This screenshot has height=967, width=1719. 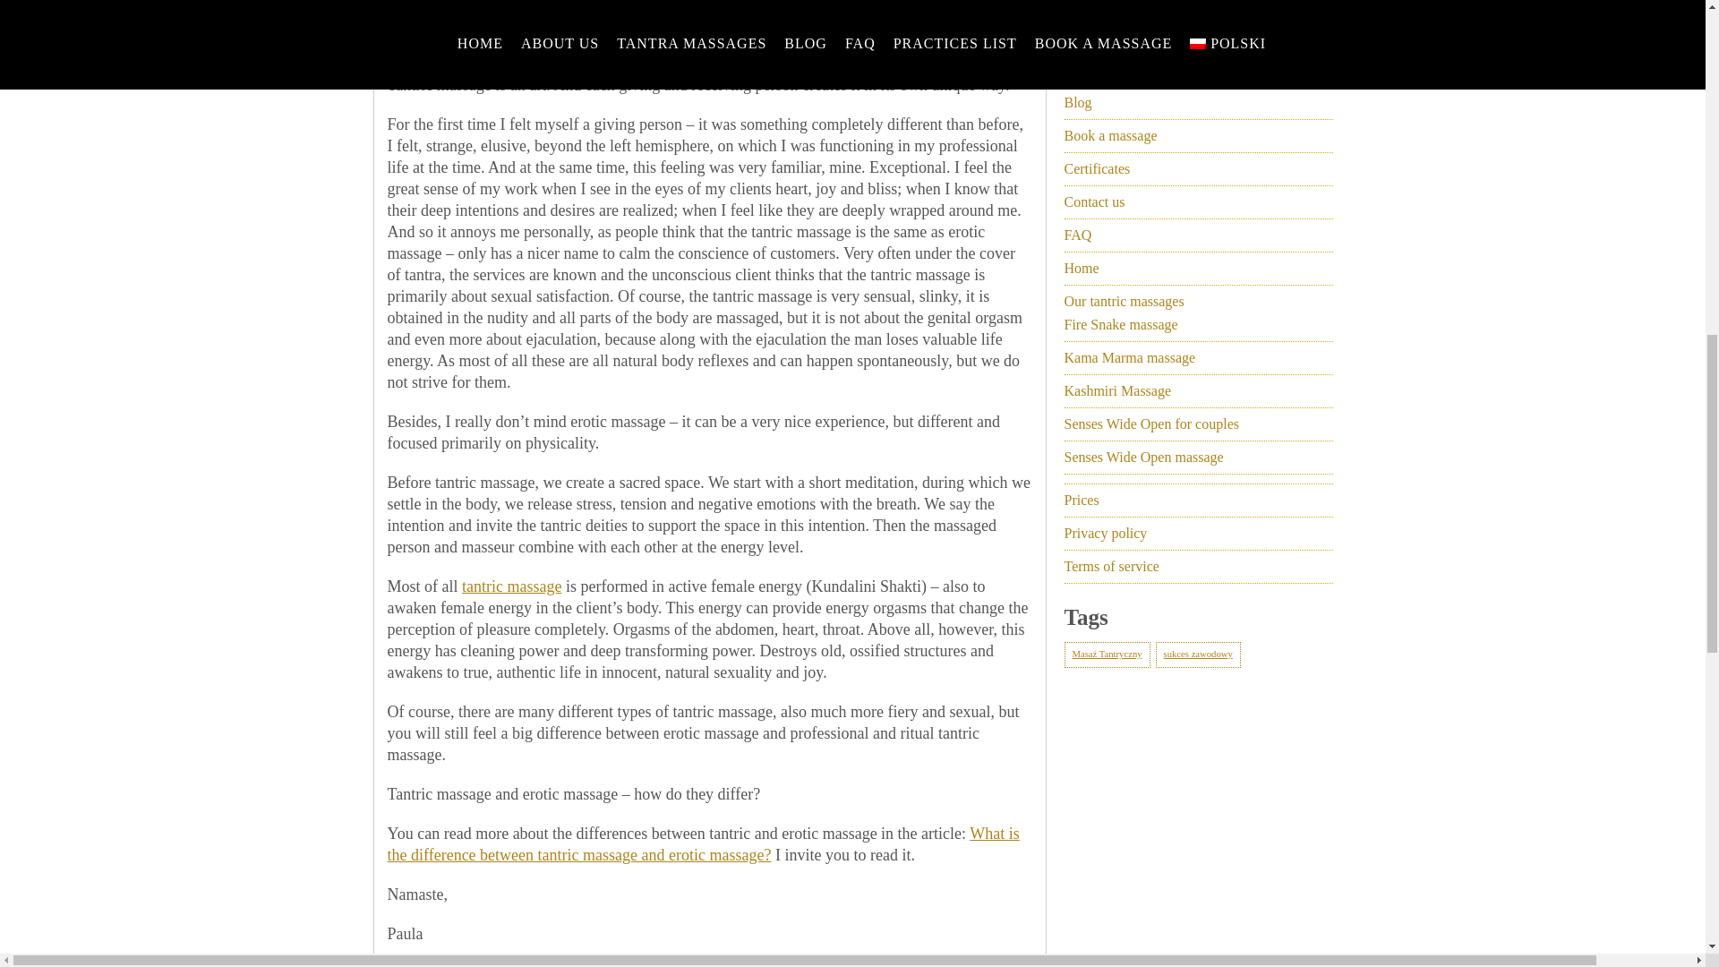 I want to click on Book a massage, so click(x=1110, y=134).